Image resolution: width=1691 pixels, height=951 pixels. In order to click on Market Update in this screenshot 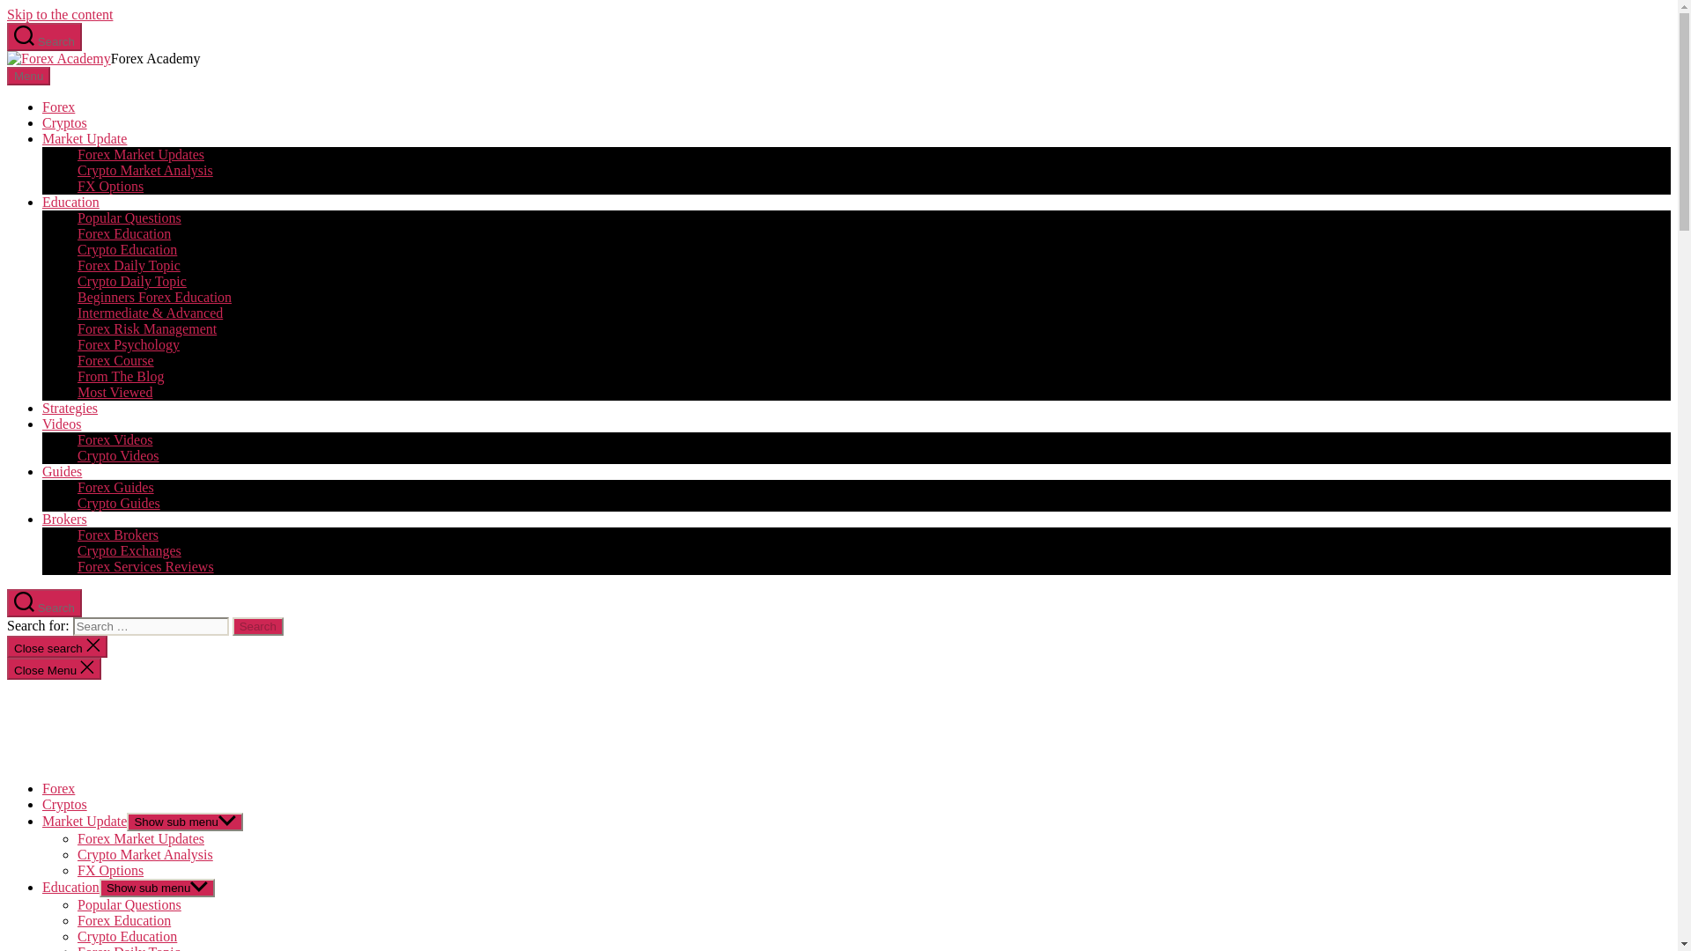, I will do `click(85, 139)`.